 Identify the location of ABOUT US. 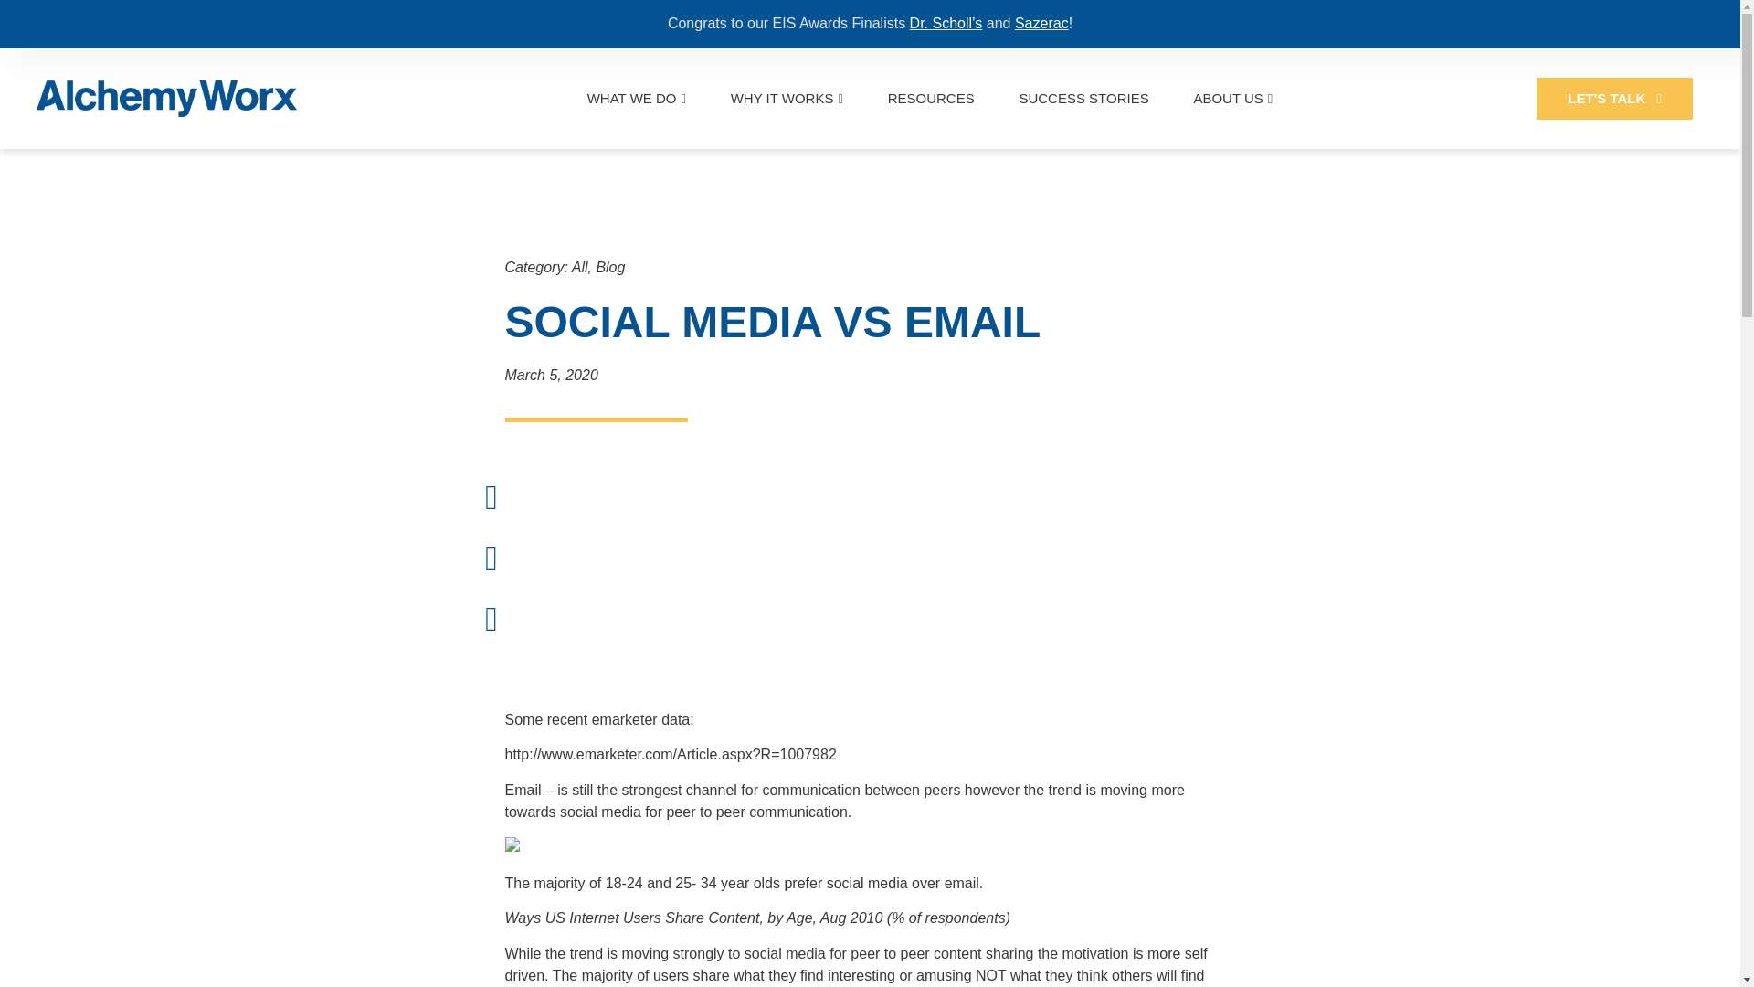
(1232, 98).